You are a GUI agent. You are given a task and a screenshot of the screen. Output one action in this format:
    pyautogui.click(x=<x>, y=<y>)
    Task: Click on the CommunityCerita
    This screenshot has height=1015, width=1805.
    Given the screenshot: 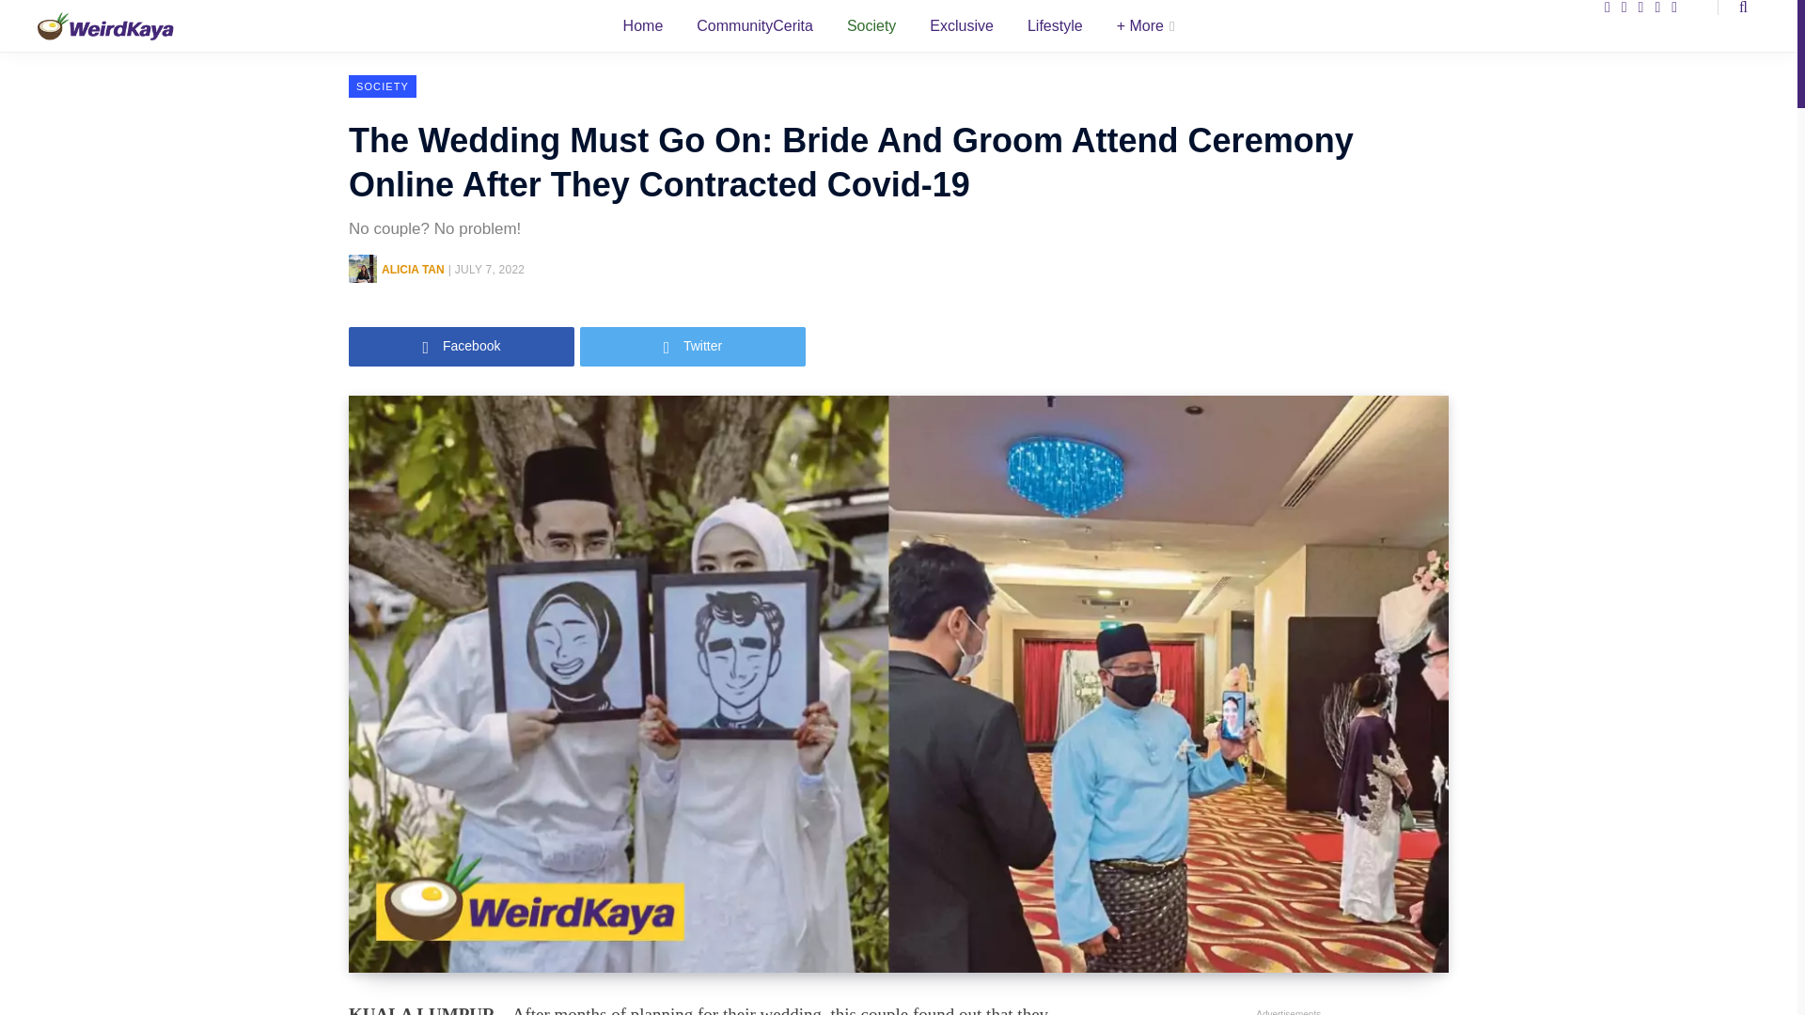 What is the action you would take?
    pyautogui.click(x=755, y=28)
    